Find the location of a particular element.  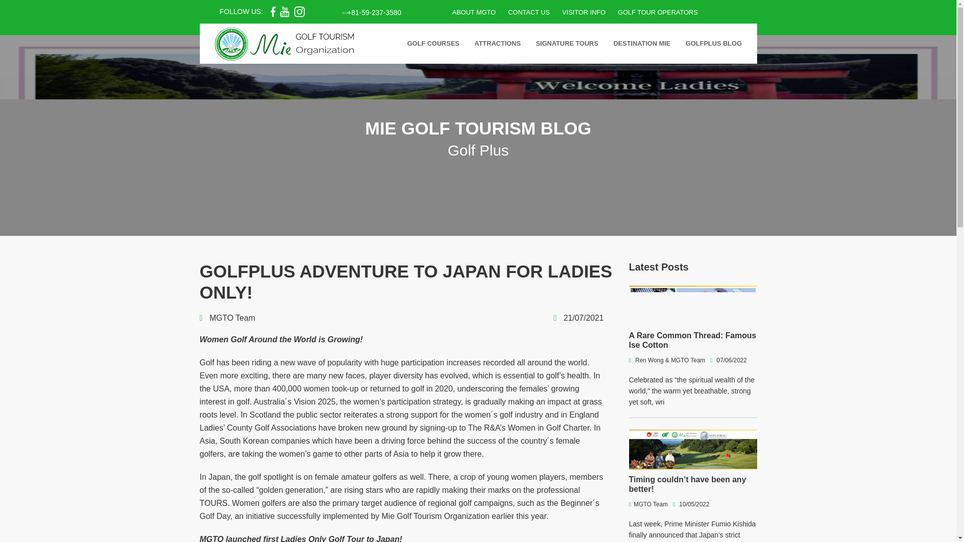

VISITOR INFO is located at coordinates (583, 12).